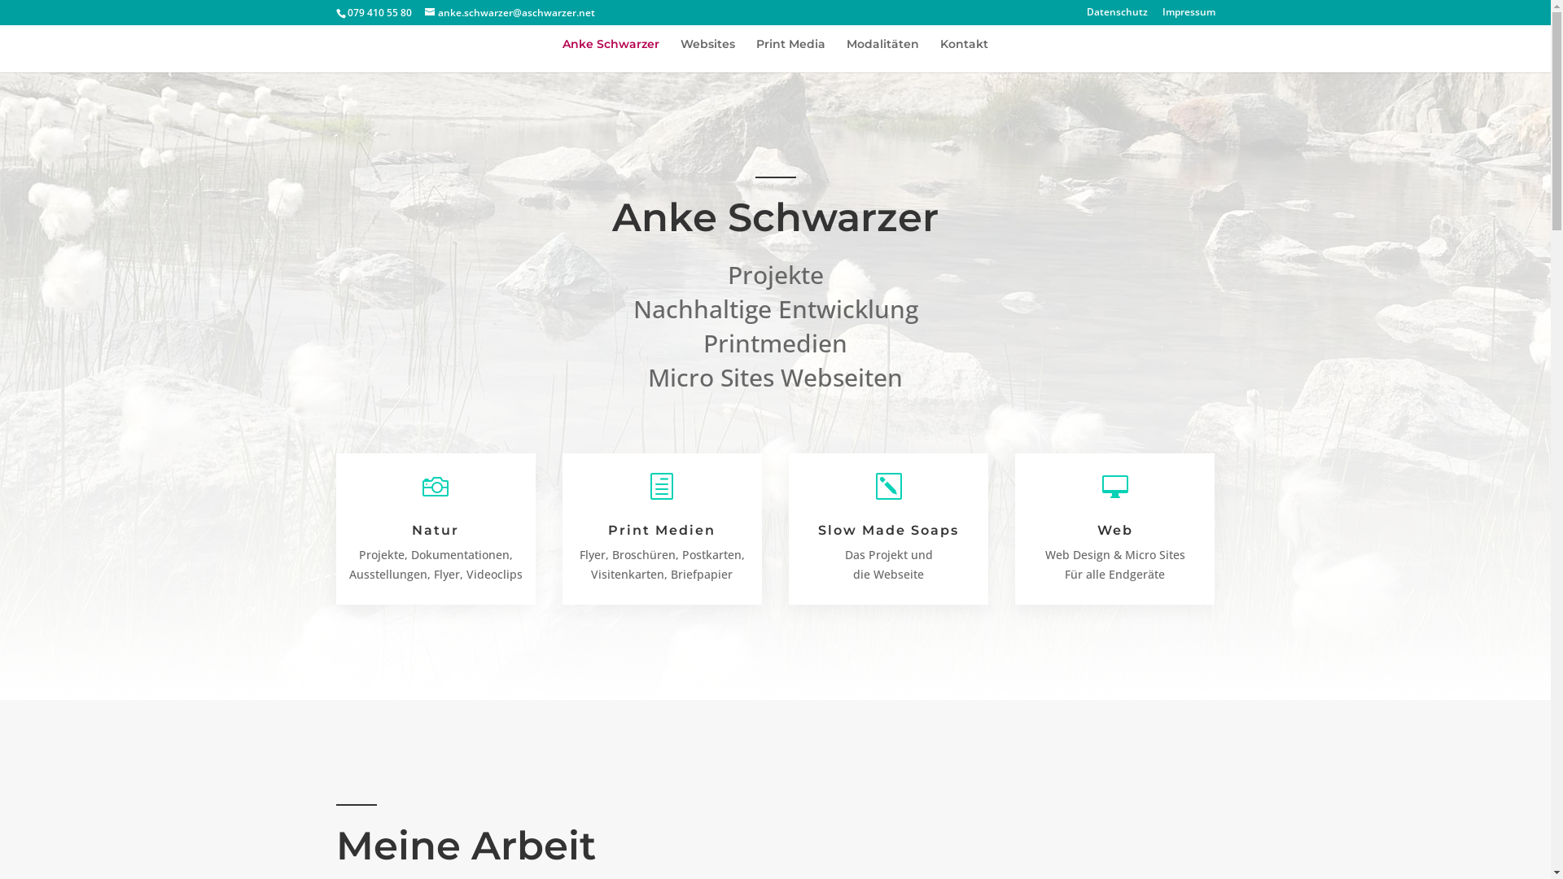 This screenshot has width=1563, height=879. I want to click on Datenschutz, so click(1117, 16).